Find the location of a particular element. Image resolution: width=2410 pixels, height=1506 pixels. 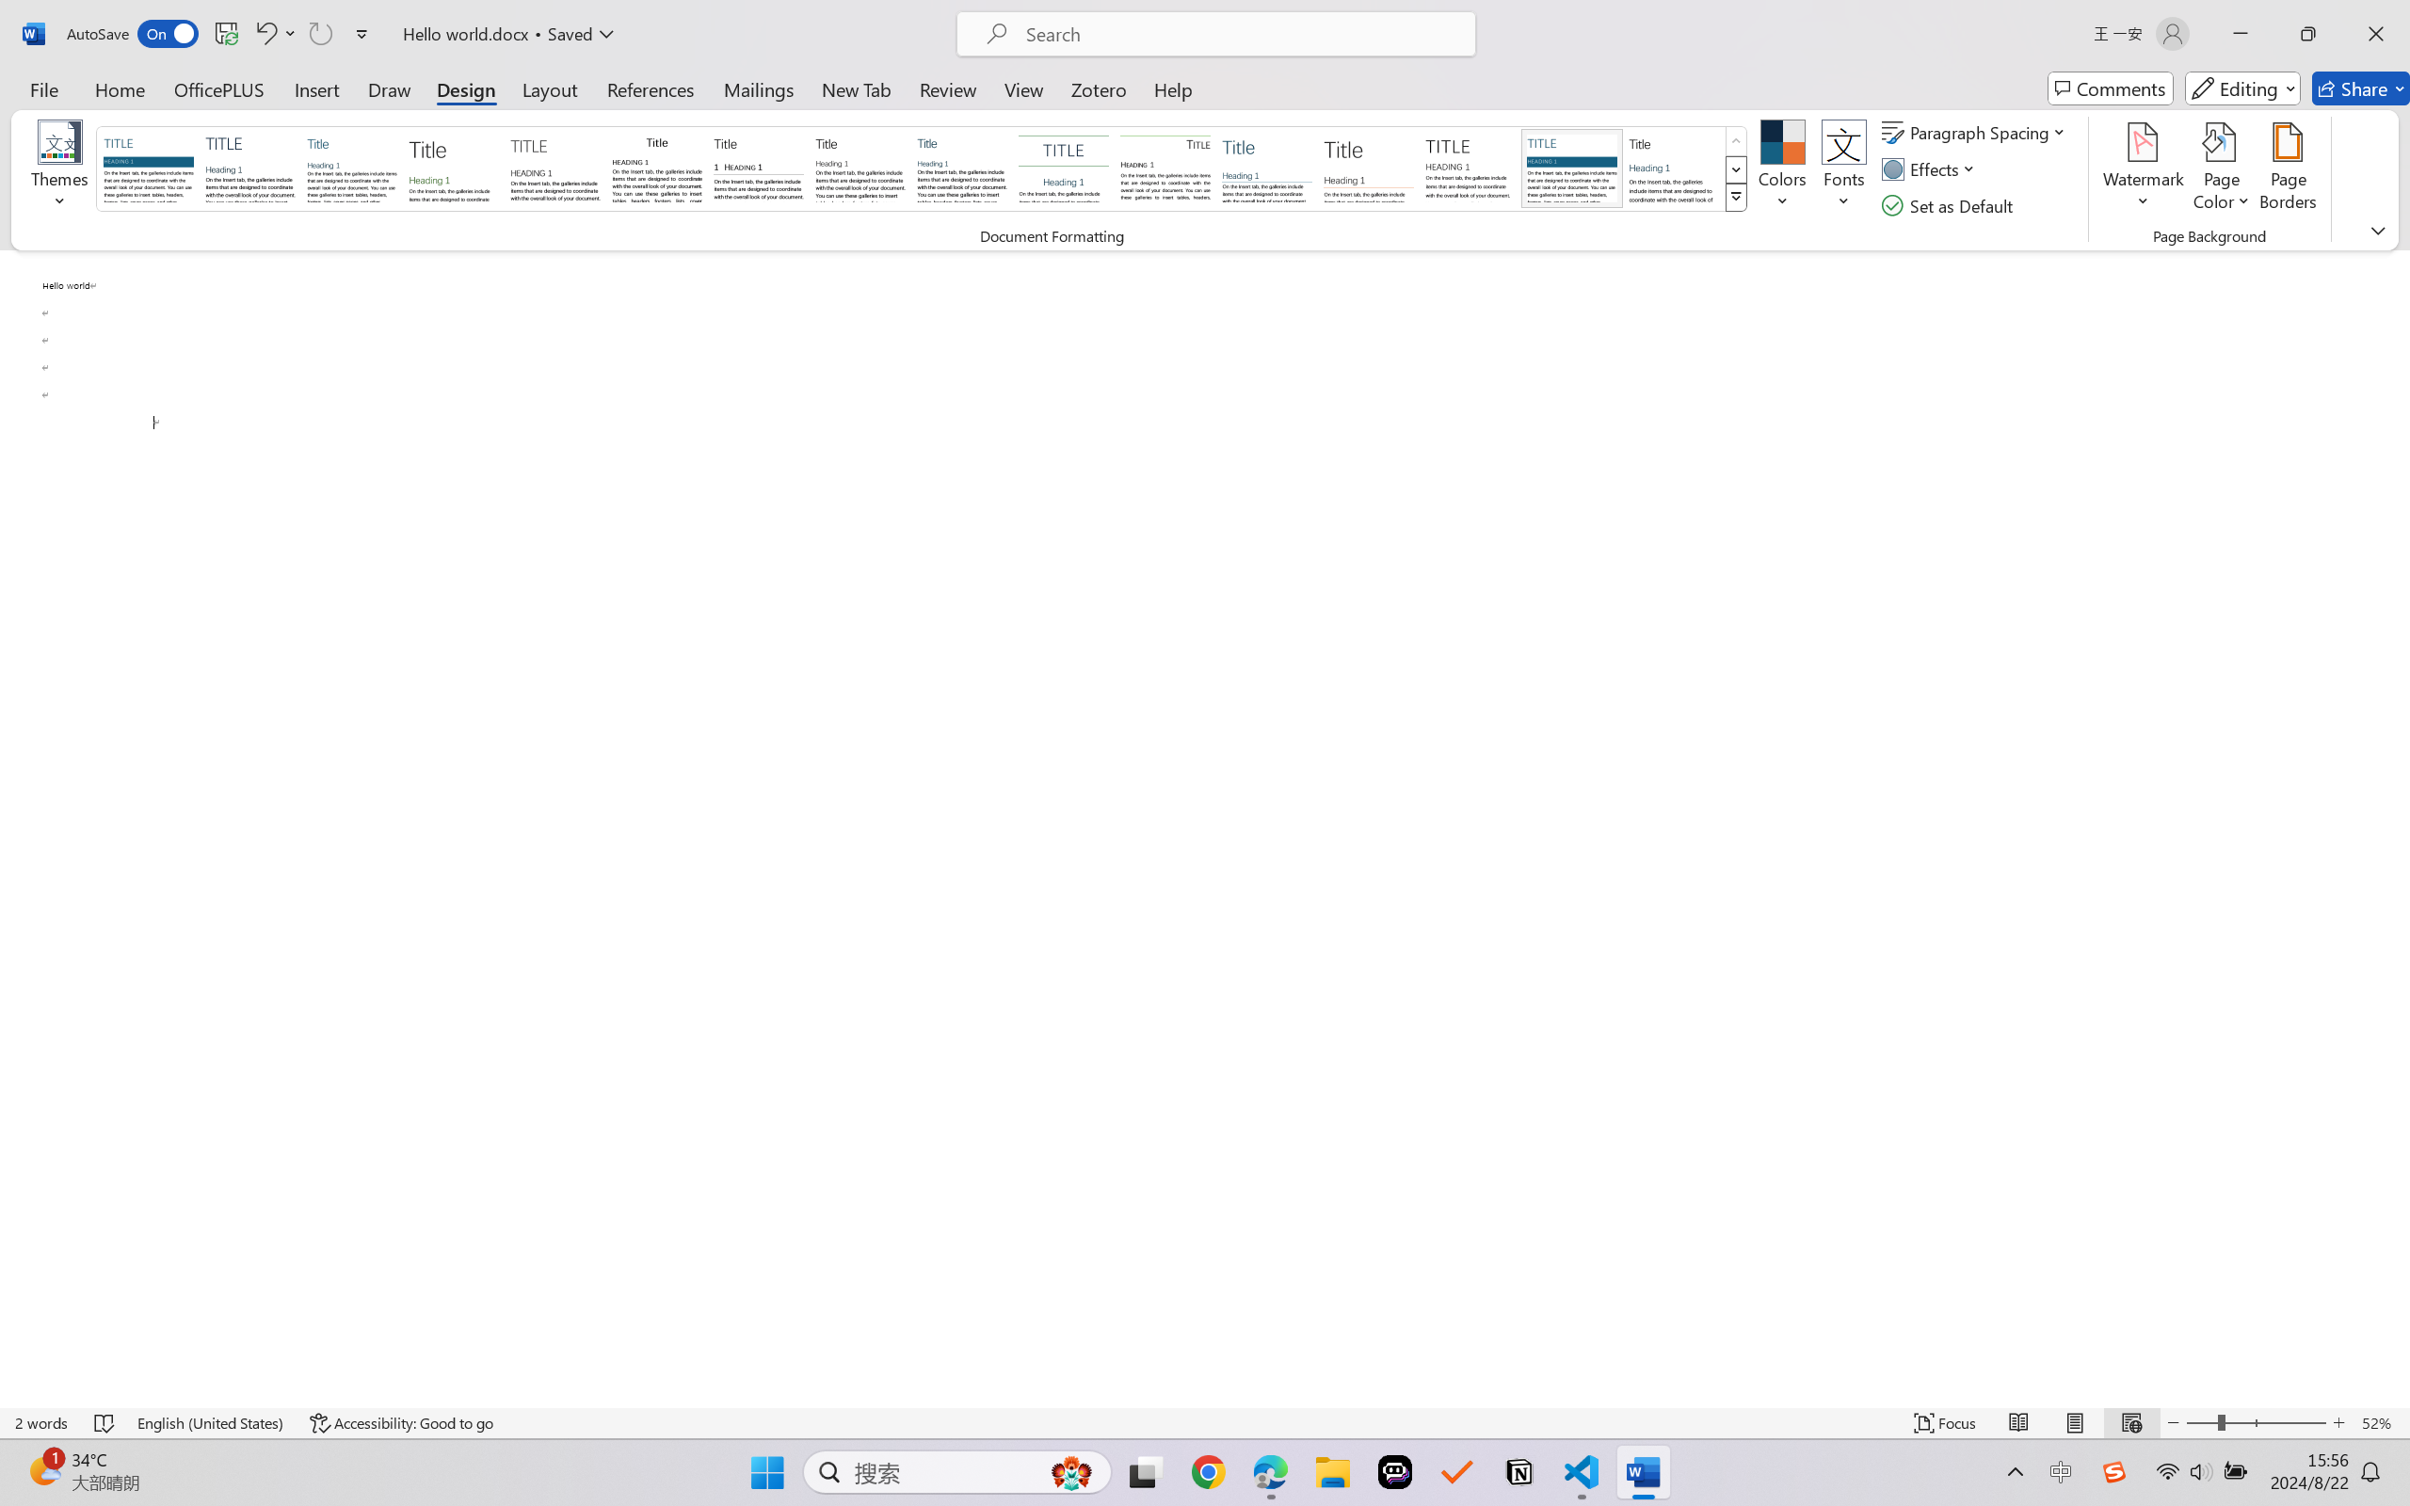

Basic (Simple) is located at coordinates (352, 168).